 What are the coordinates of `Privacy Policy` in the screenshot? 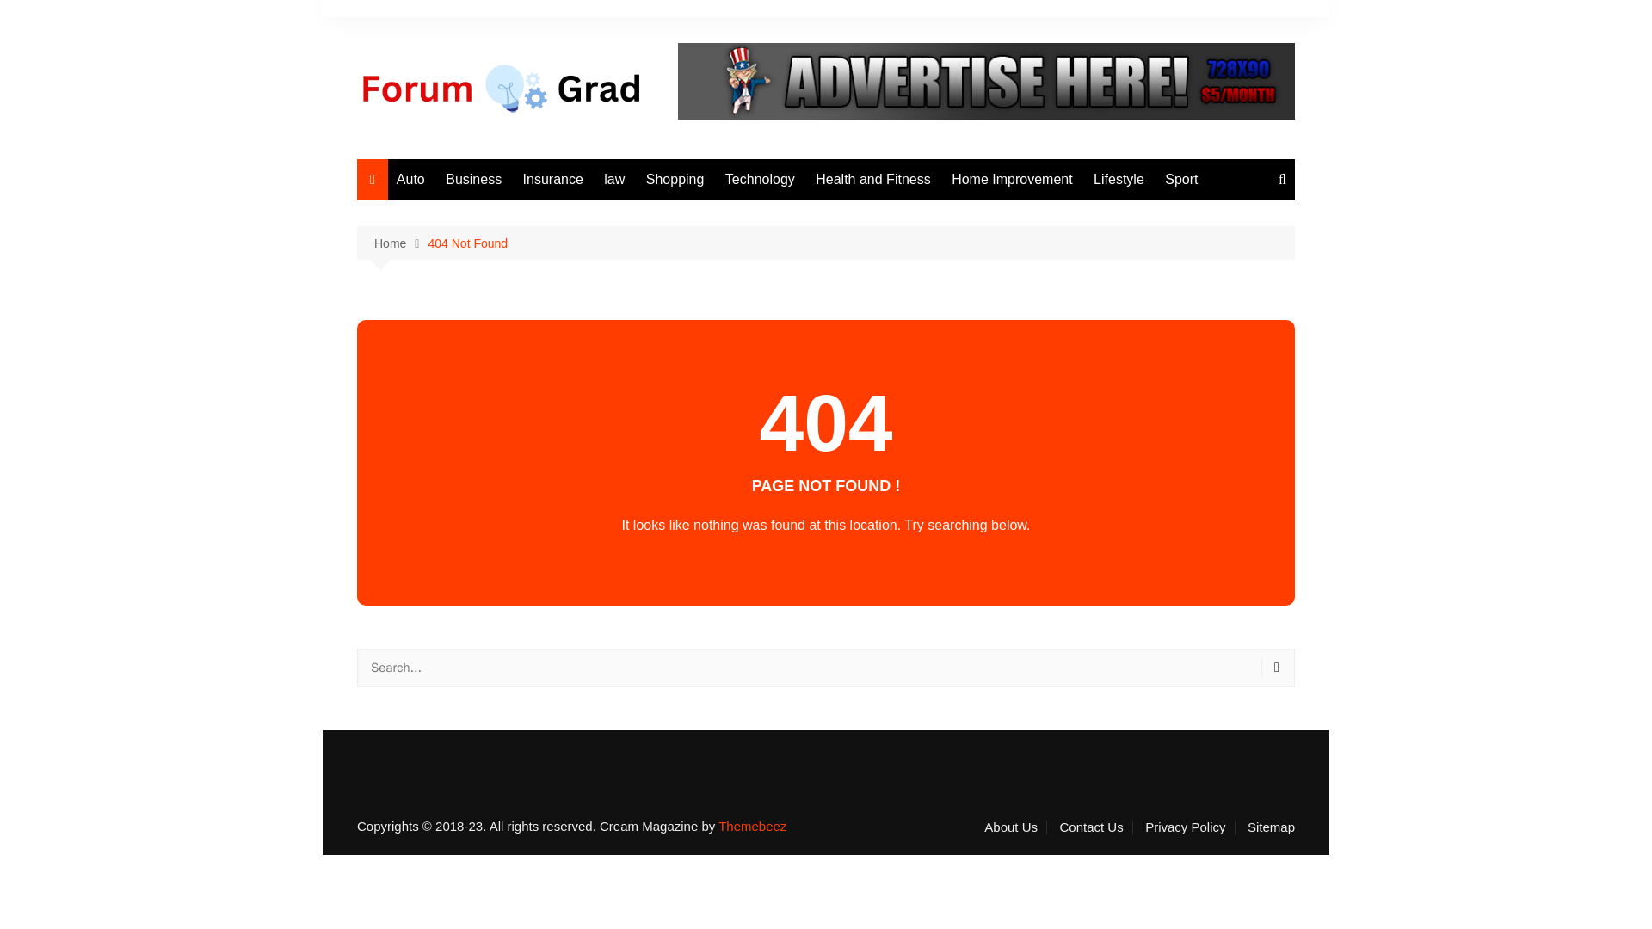 It's located at (1189, 827).